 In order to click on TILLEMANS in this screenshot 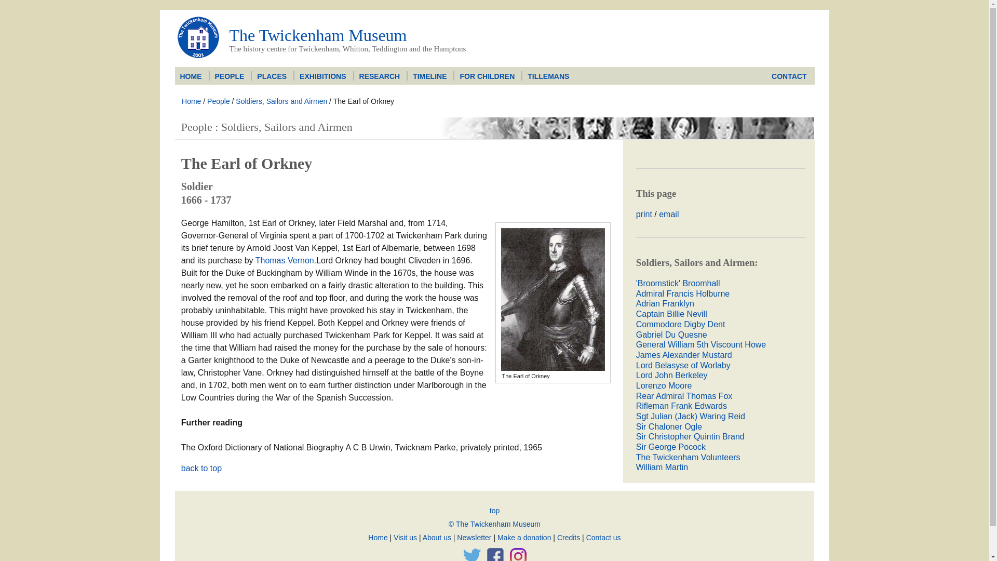, I will do `click(548, 76)`.